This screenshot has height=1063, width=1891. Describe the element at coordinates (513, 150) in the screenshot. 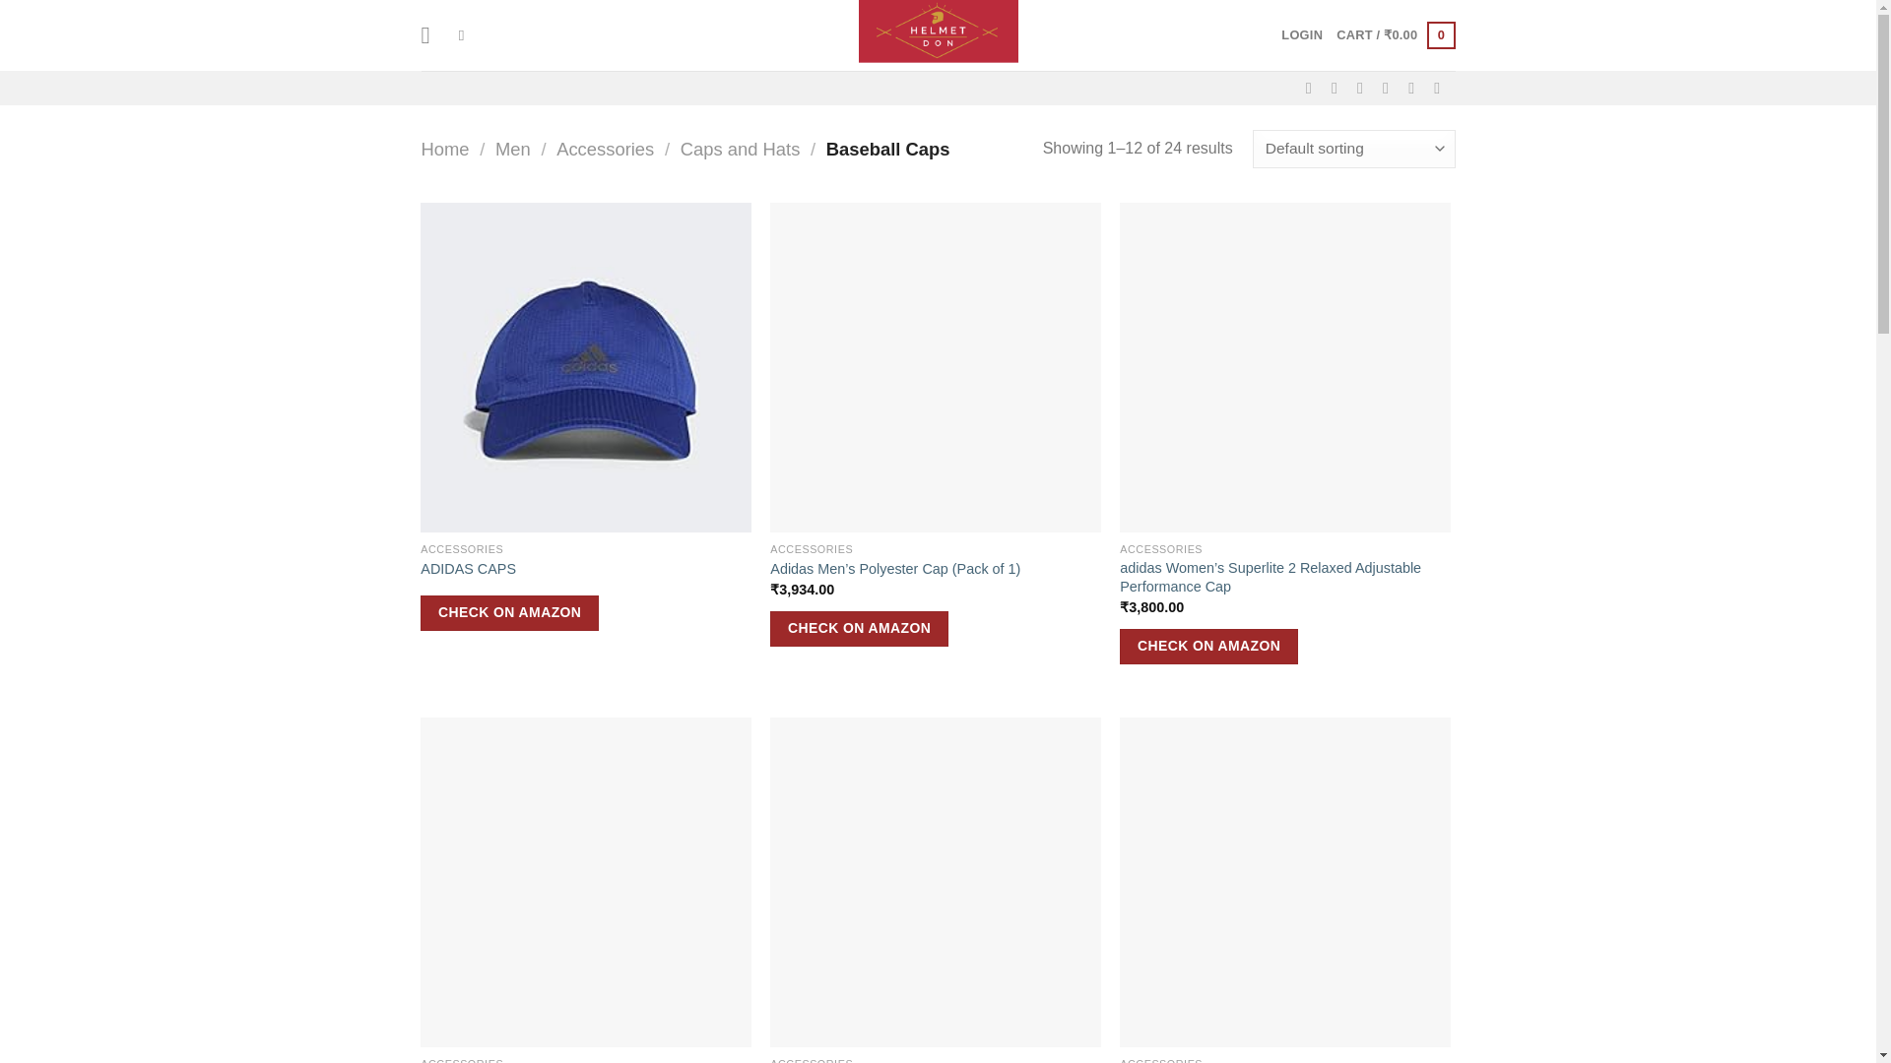

I see `Men` at that location.